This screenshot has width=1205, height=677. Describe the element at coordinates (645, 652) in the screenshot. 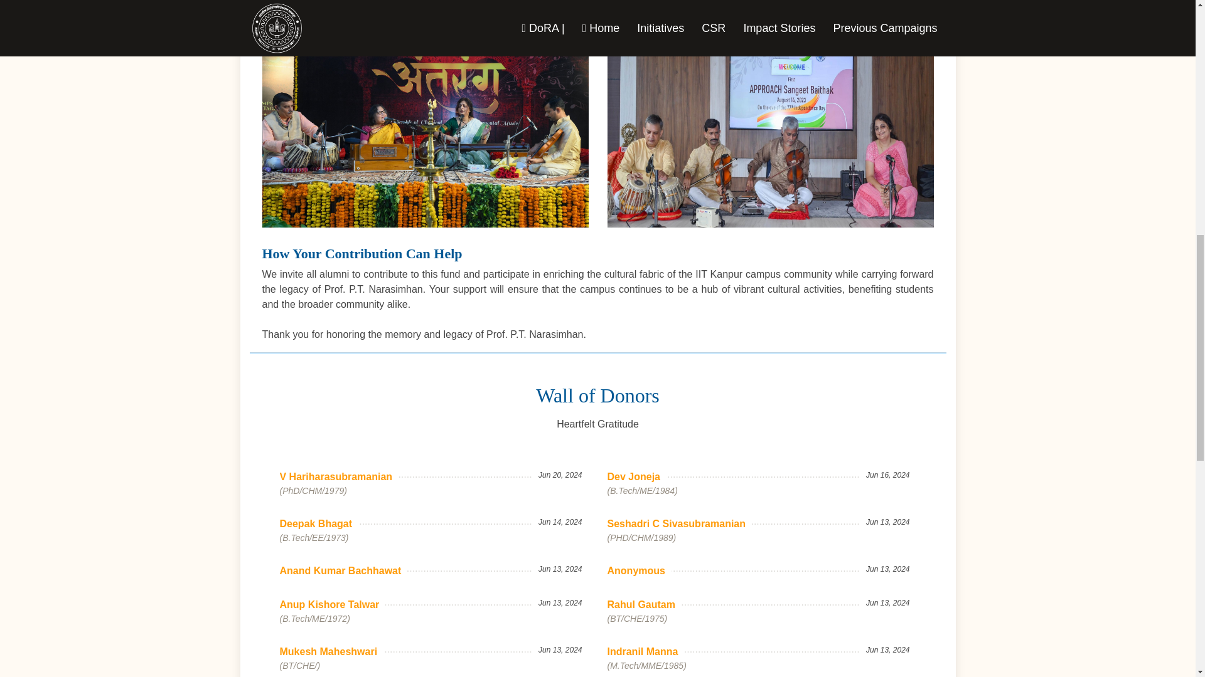

I see `Indranil Manna` at that location.